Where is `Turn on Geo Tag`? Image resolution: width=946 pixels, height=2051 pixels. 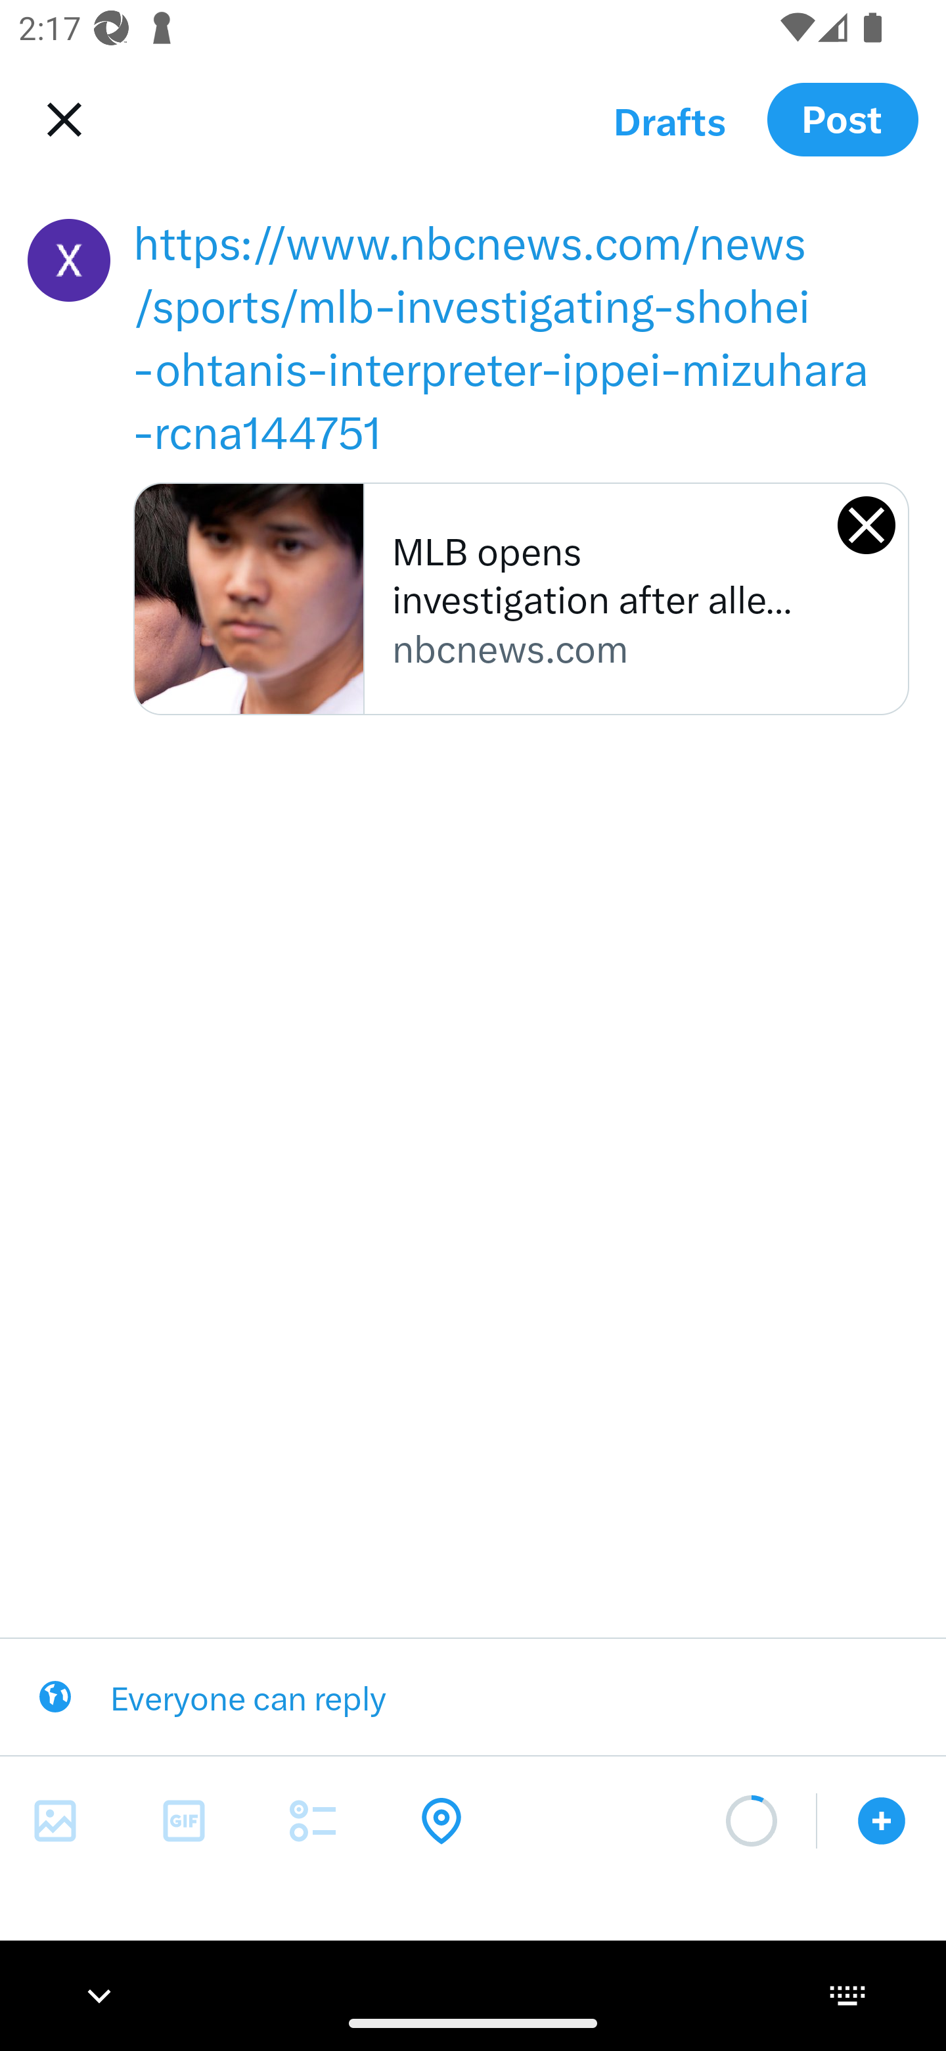
Turn on Geo Tag is located at coordinates (441, 1821).